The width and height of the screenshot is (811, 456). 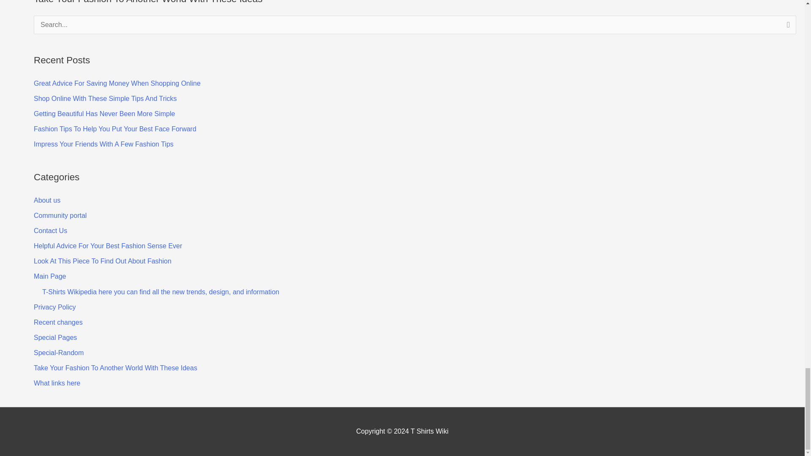 I want to click on Helpful Advice For Your Best Fashion Sense Ever, so click(x=108, y=246).